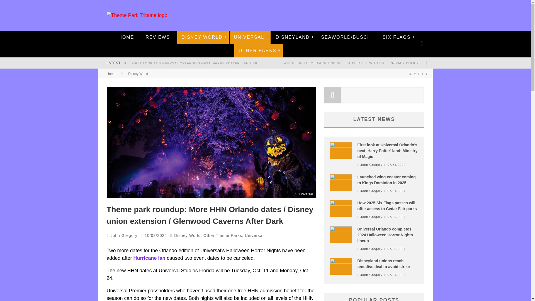  I want to click on SeaWorld Orlando, so click(346, 37).